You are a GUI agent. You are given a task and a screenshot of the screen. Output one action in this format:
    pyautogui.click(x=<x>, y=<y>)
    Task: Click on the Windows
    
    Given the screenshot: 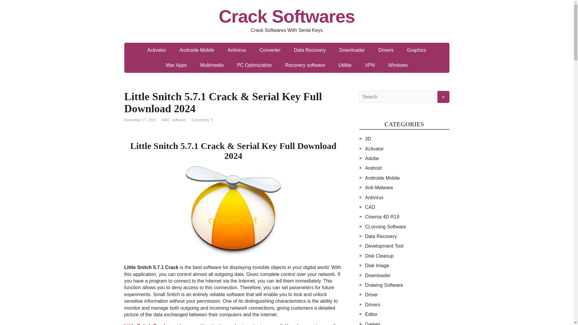 What is the action you would take?
    pyautogui.click(x=398, y=65)
    